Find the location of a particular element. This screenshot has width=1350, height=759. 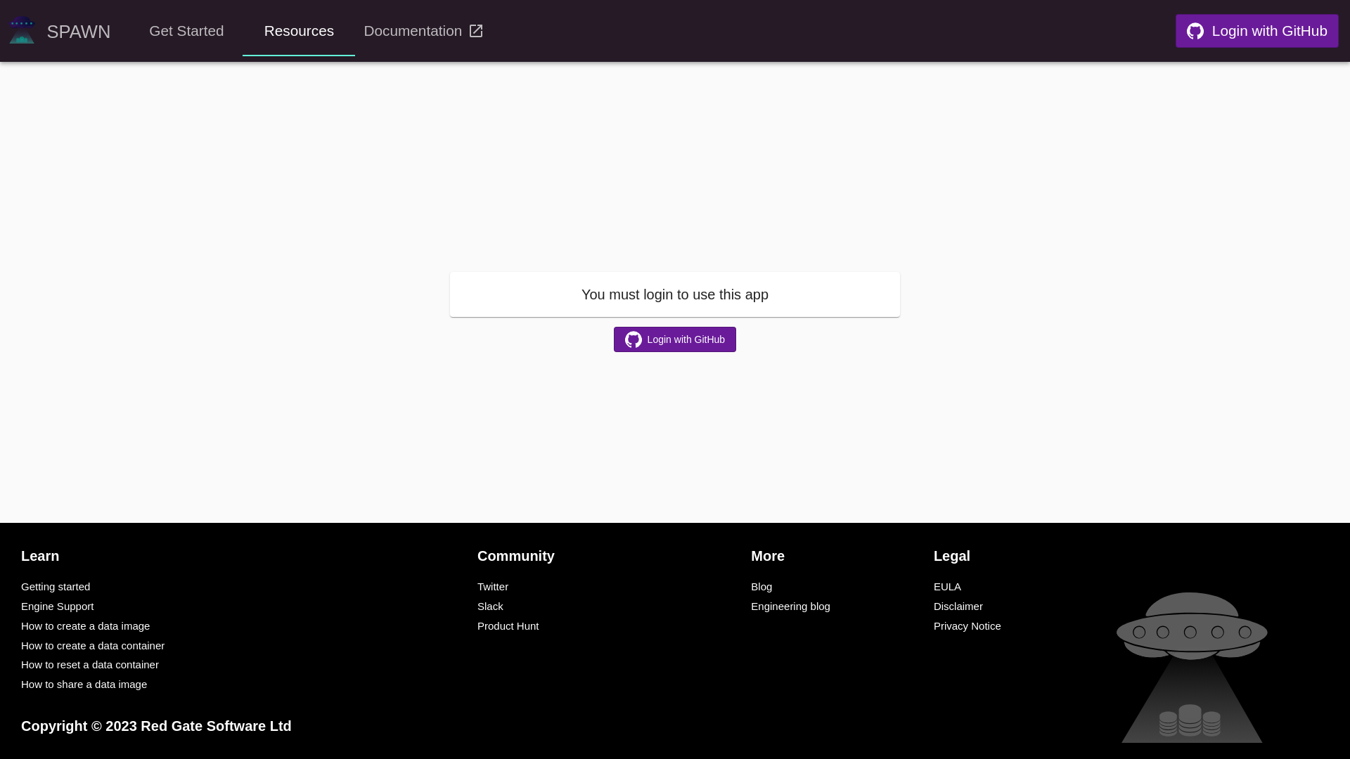

Blog is located at coordinates (761, 586).